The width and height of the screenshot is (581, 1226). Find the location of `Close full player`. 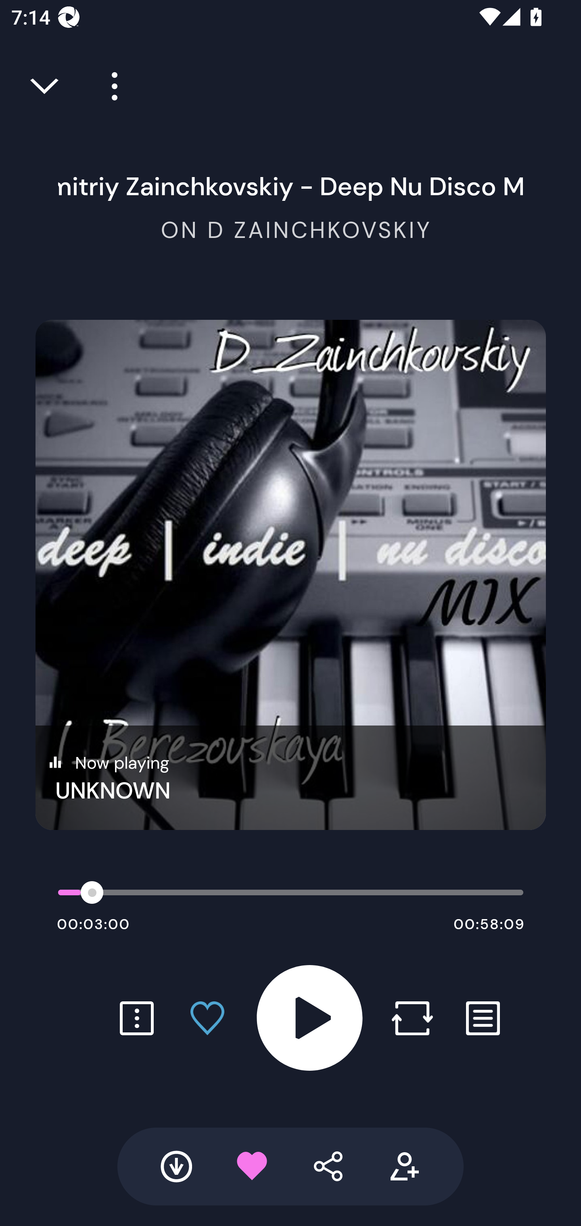

Close full player is located at coordinates (46, 86).